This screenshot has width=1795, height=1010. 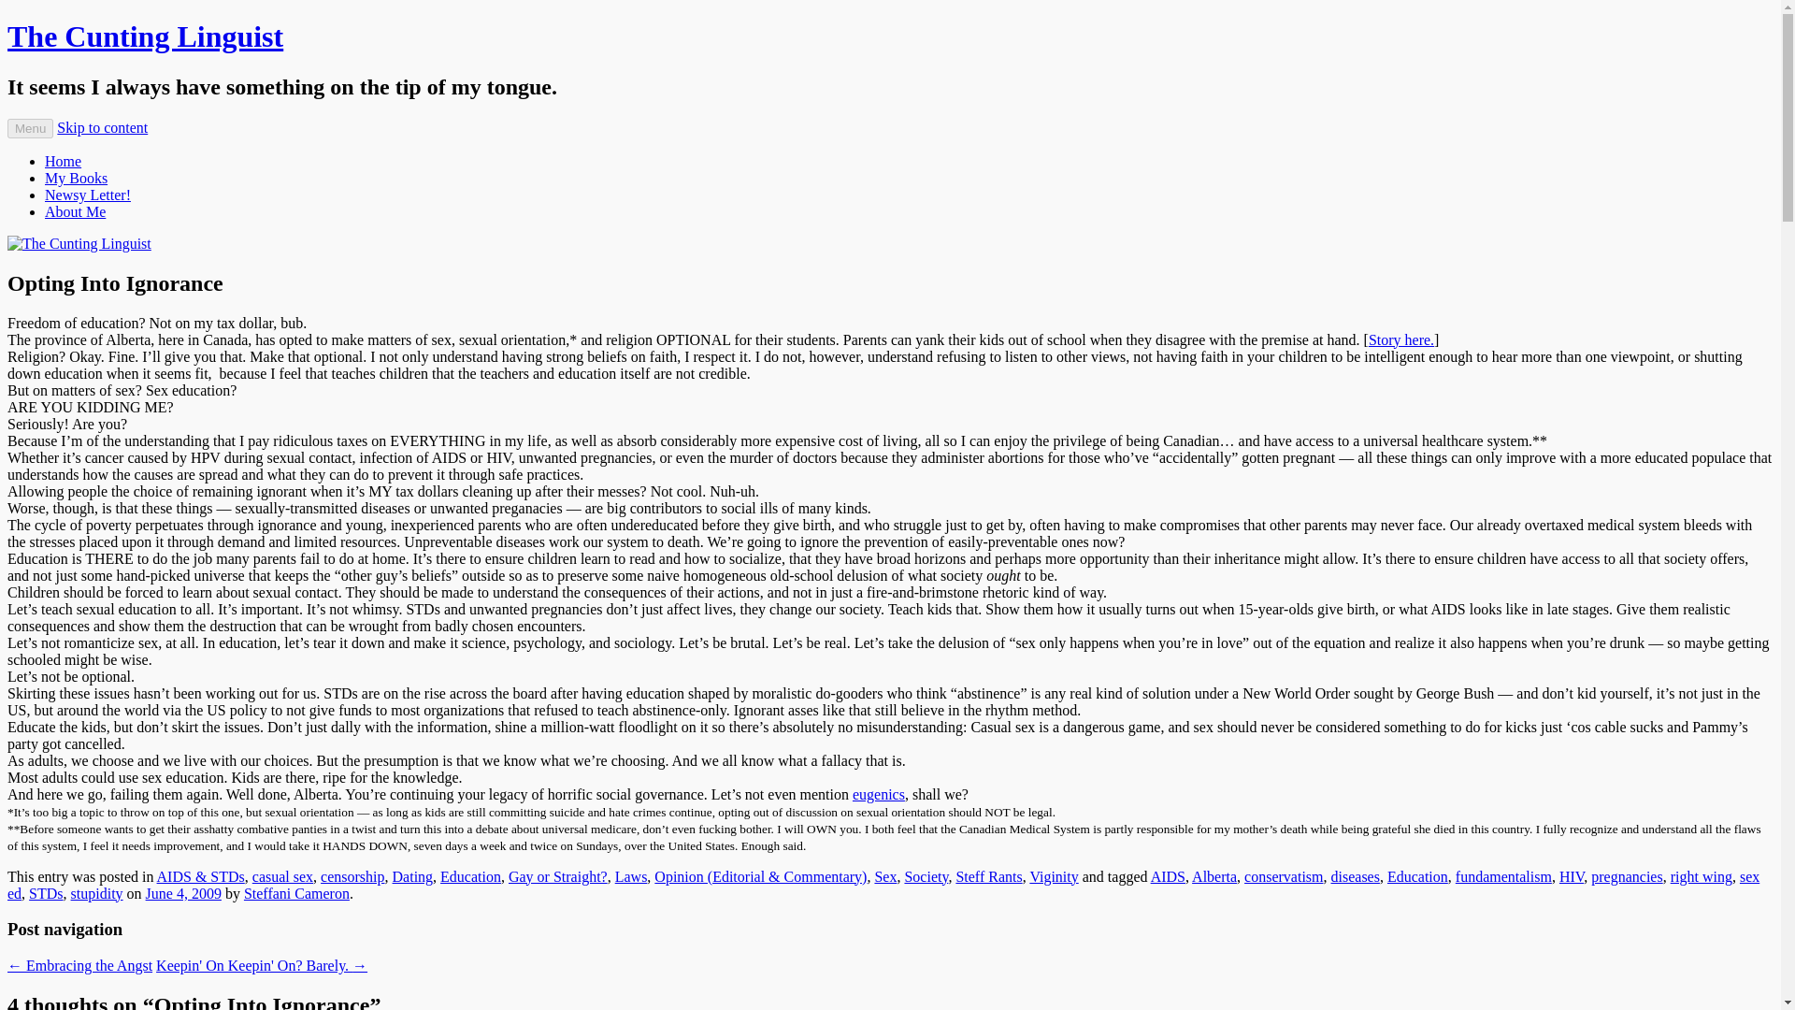 I want to click on sex ed, so click(x=883, y=885).